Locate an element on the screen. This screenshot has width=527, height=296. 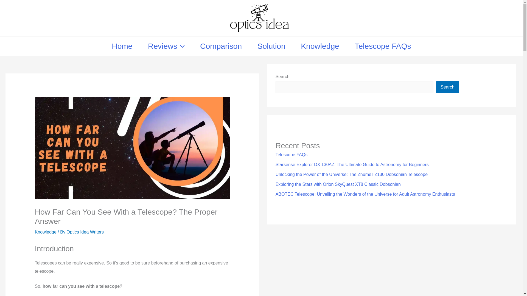
Reviews is located at coordinates (166, 46).